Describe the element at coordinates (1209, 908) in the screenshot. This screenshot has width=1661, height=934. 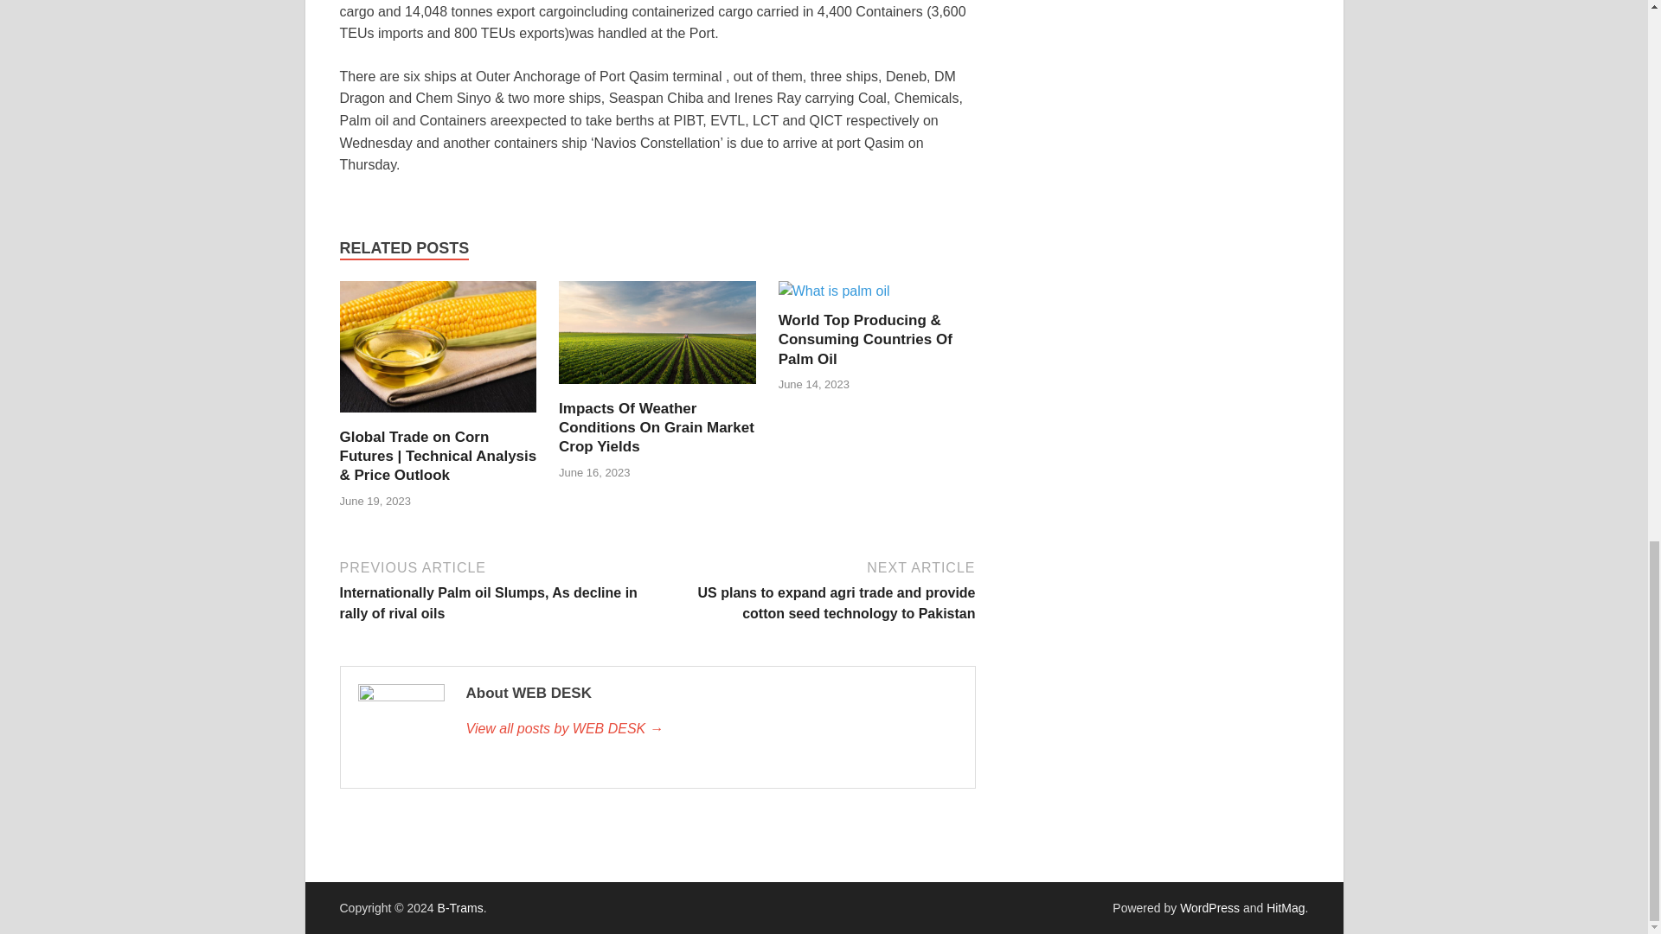
I see `WordPress` at that location.